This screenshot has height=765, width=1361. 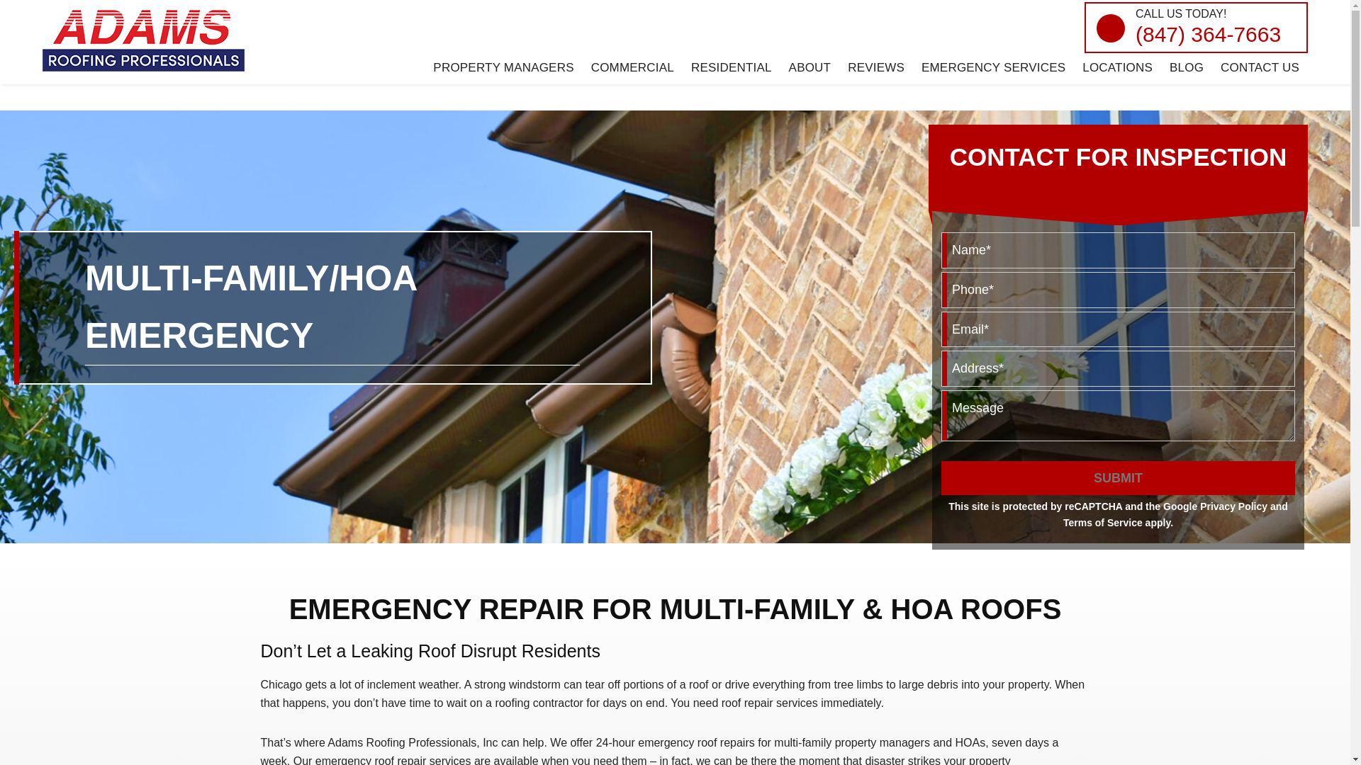 What do you see at coordinates (1119, 477) in the screenshot?
I see `SUBMIT` at bounding box center [1119, 477].